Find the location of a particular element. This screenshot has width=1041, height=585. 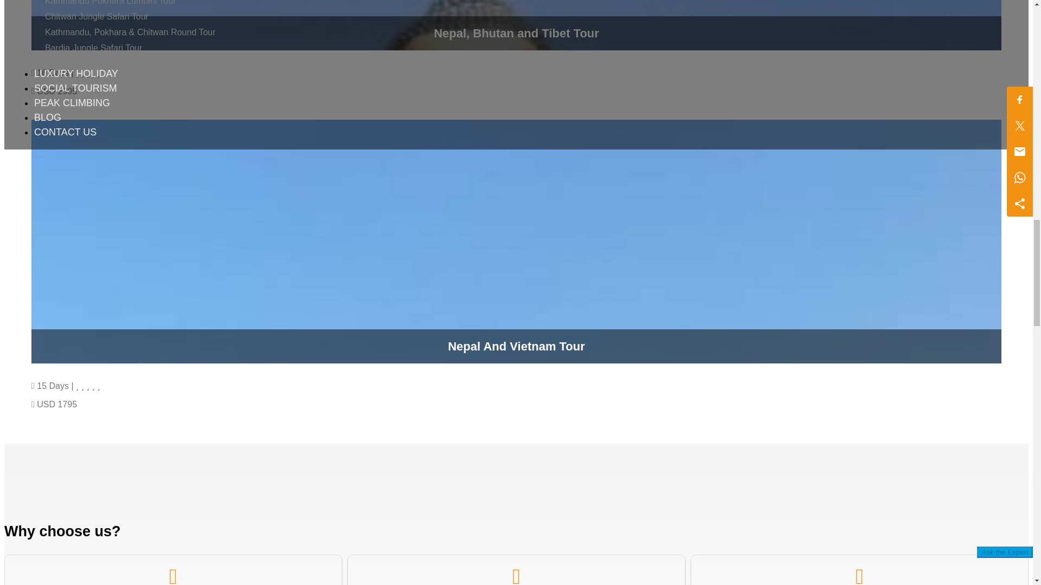

Contact us is located at coordinates (65, 132).